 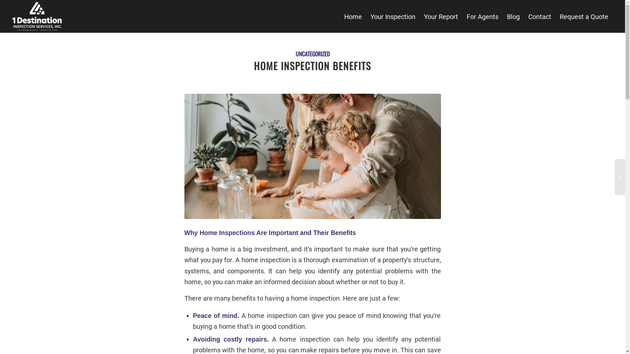 What do you see at coordinates (482, 17) in the screenshot?
I see `For Agents` at bounding box center [482, 17].